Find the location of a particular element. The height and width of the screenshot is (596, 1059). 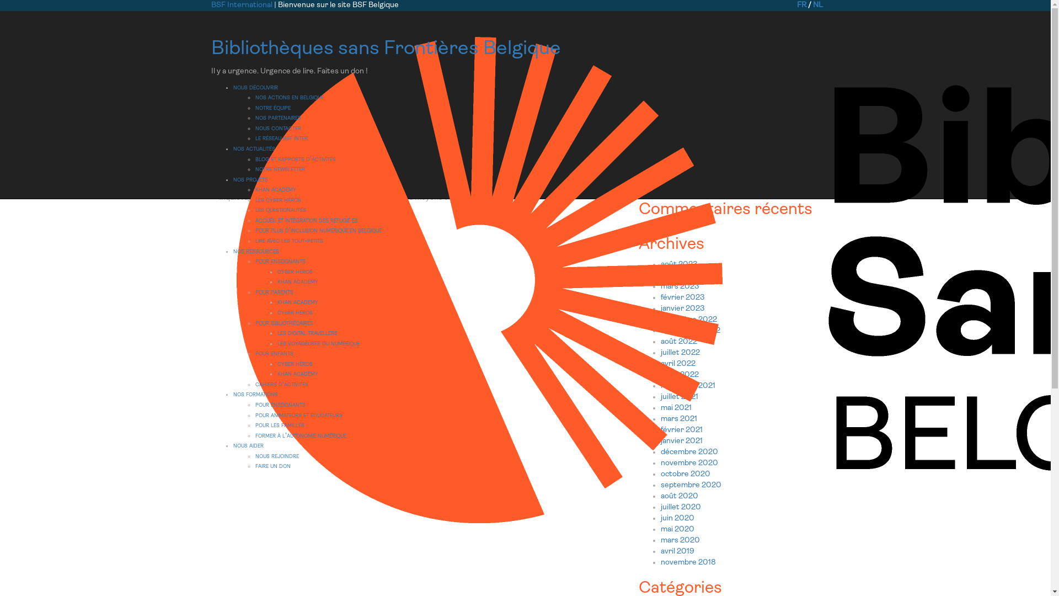

khan academy is located at coordinates (275, 190).